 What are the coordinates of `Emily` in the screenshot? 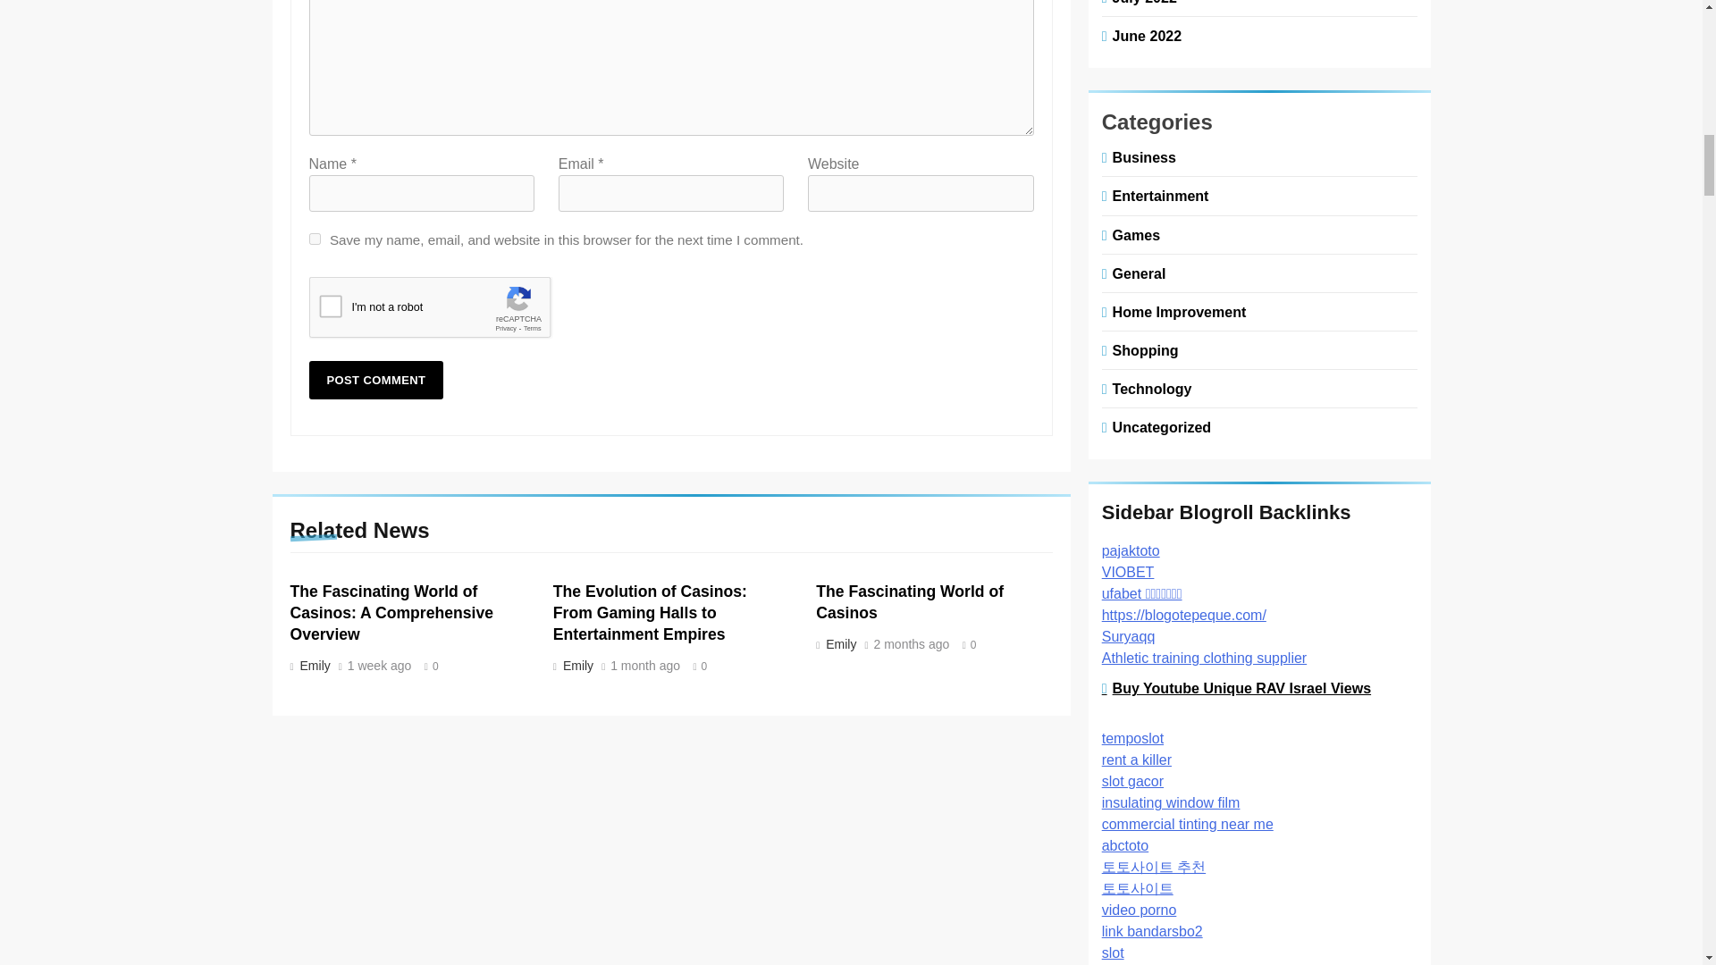 It's located at (313, 665).